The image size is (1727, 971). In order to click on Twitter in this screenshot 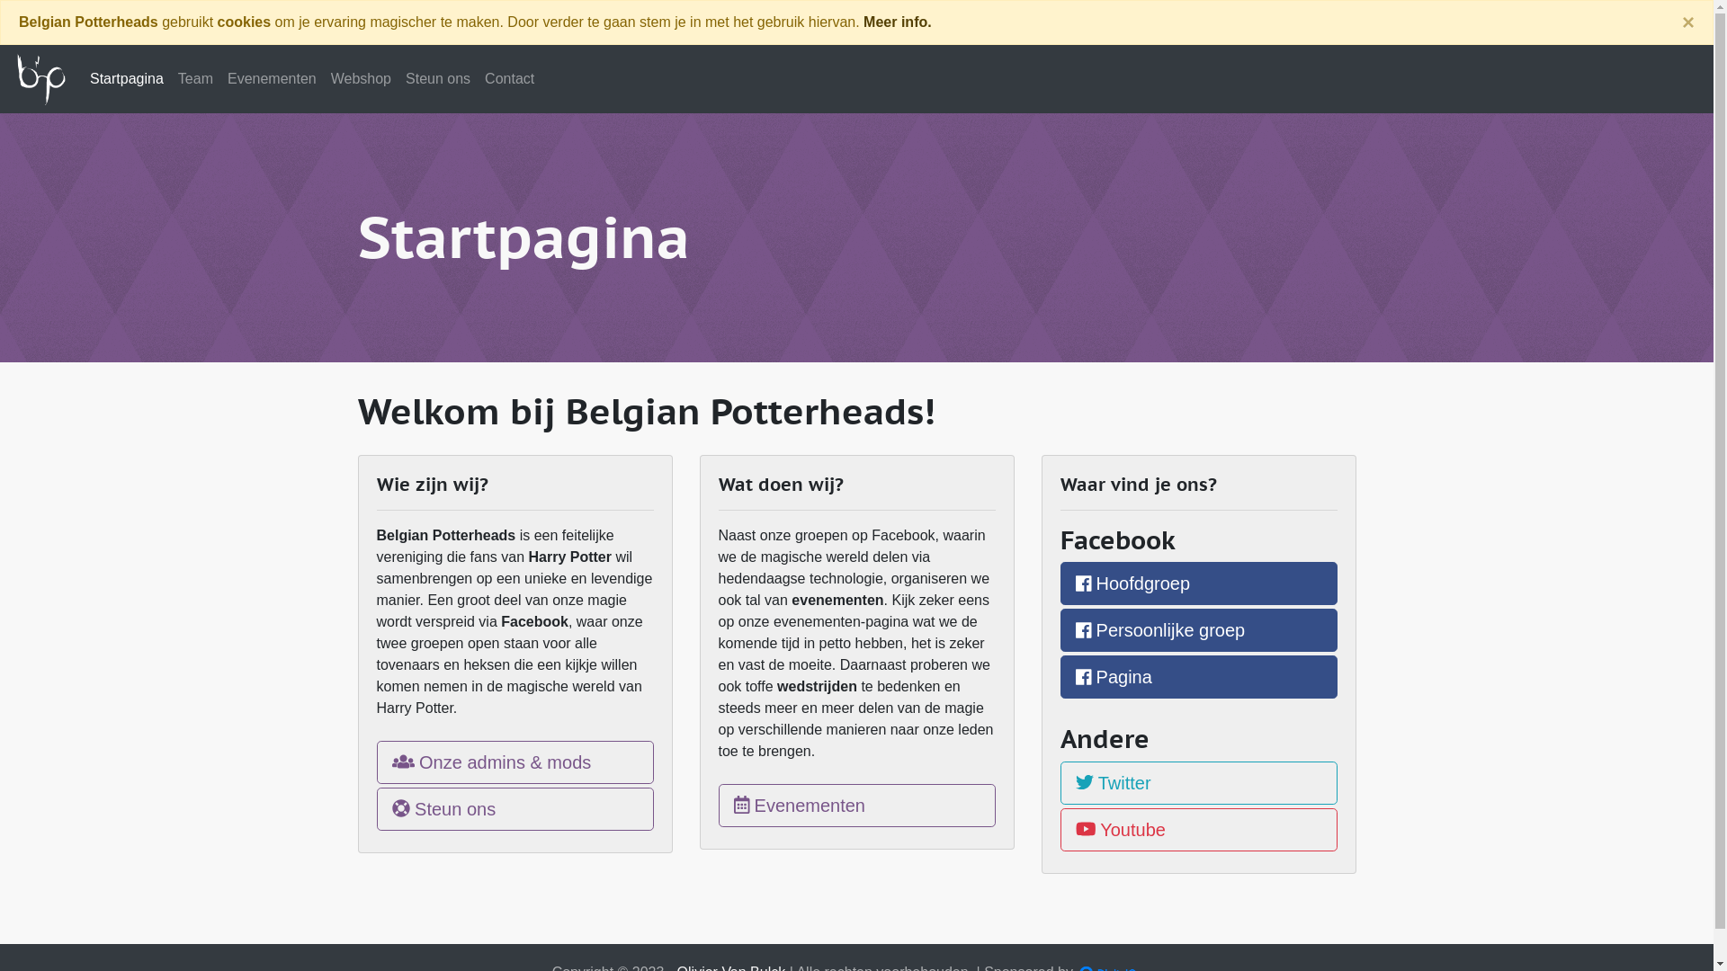, I will do `click(1198, 783)`.